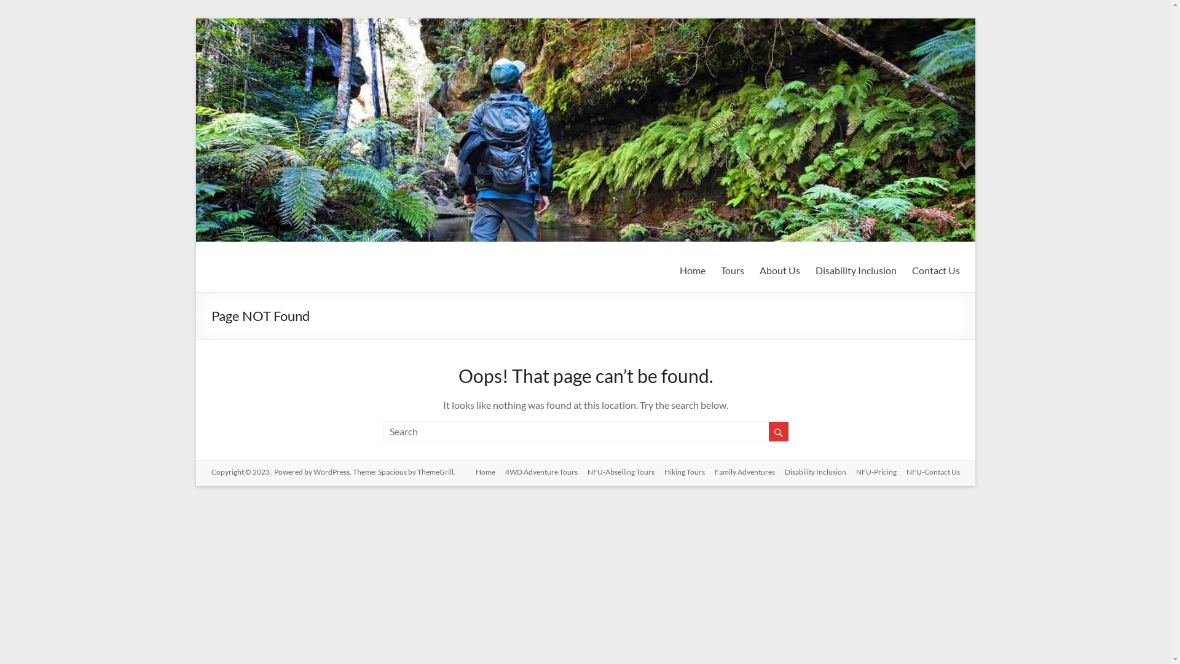  What do you see at coordinates (936, 269) in the screenshot?
I see `Contact Us` at bounding box center [936, 269].